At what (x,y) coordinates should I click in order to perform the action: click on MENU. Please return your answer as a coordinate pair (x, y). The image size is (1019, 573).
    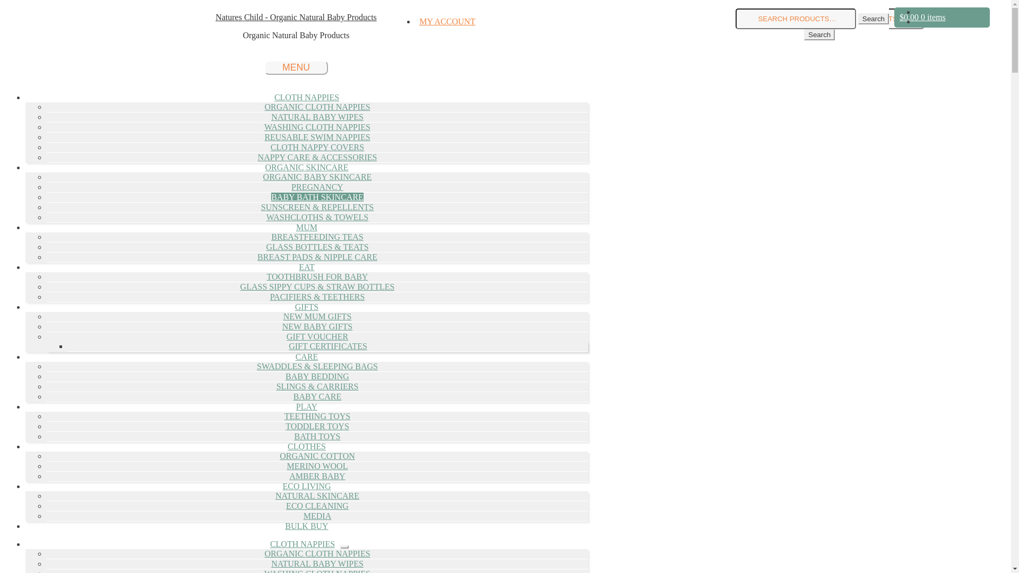
    Looking at the image, I should click on (296, 68).